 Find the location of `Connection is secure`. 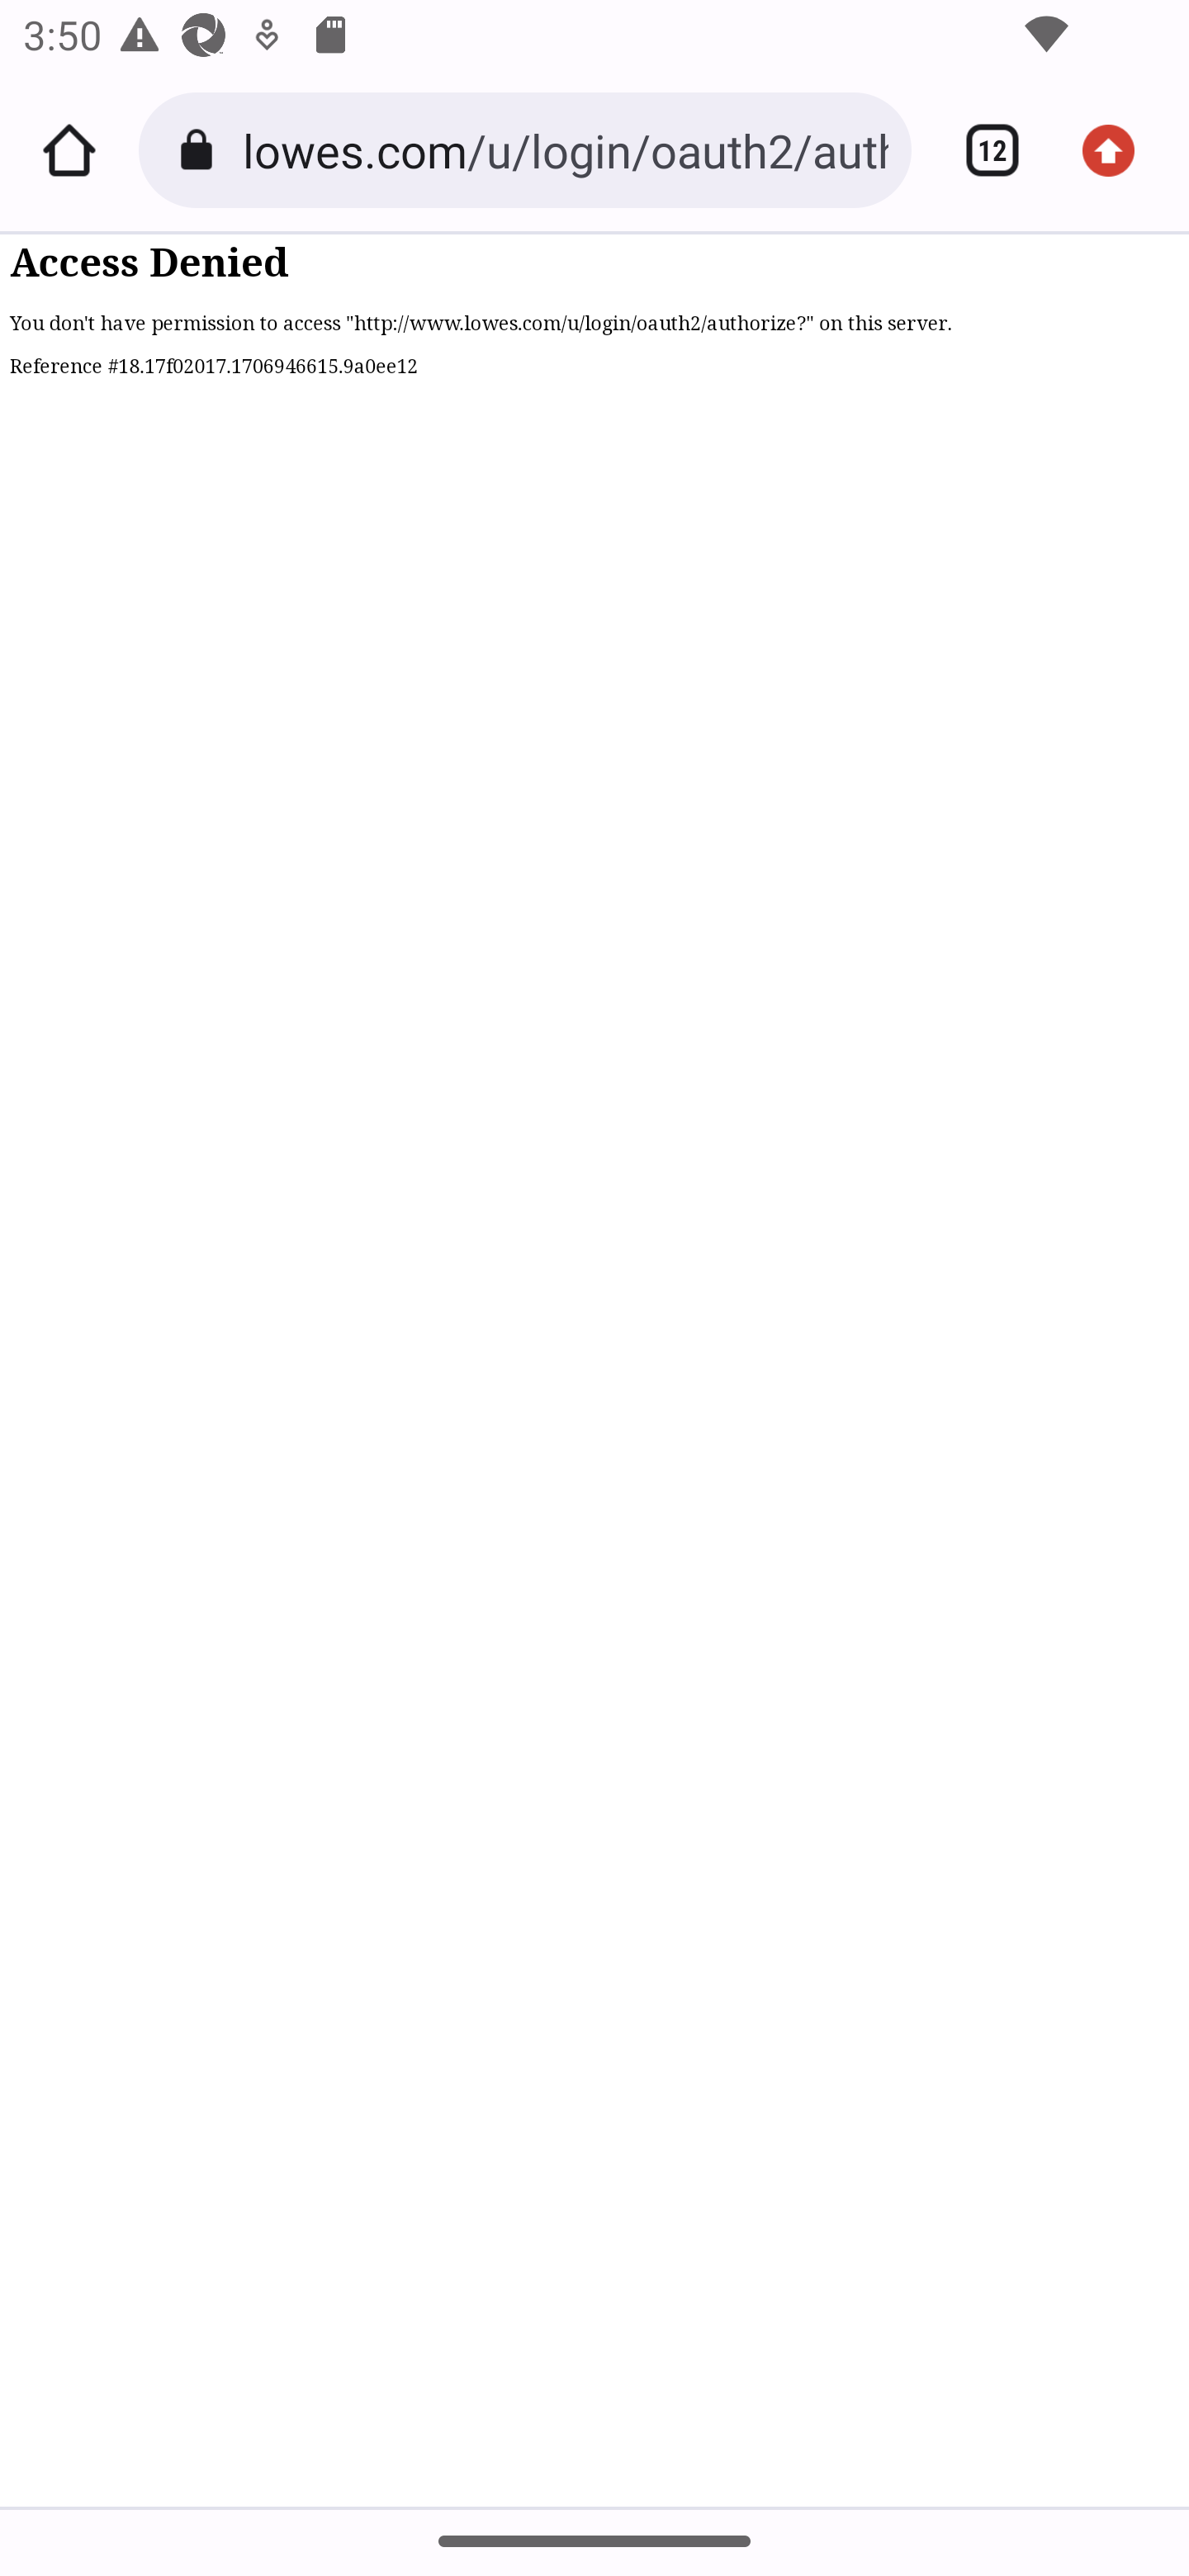

Connection is secure is located at coordinates (201, 150).